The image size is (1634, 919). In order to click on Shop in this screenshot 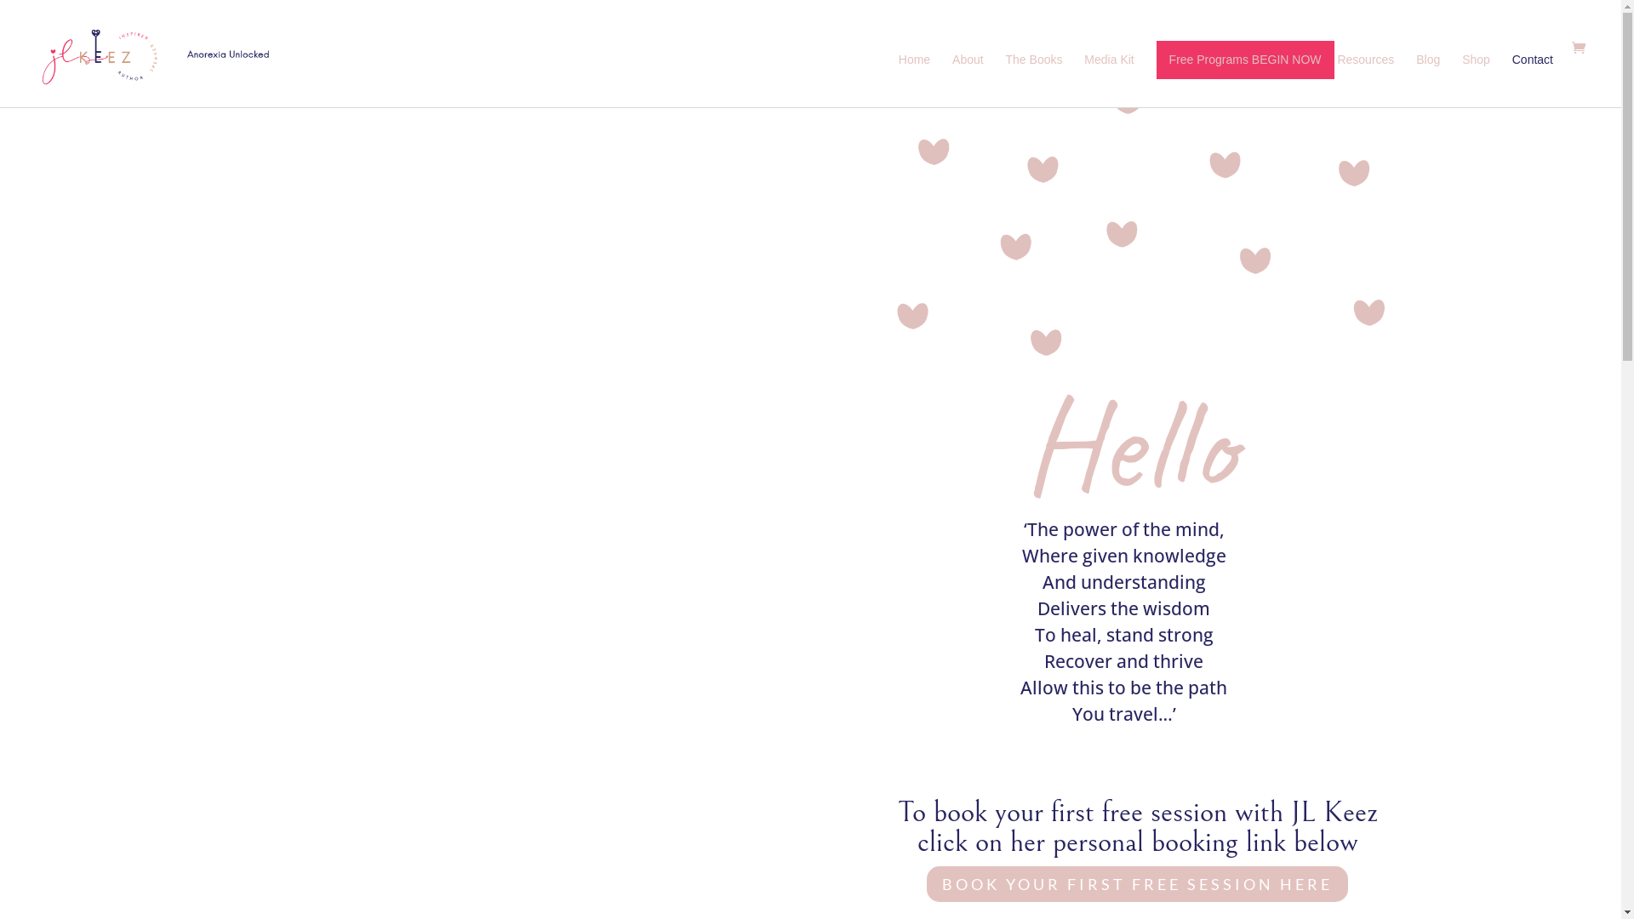, I will do `click(1476, 80)`.